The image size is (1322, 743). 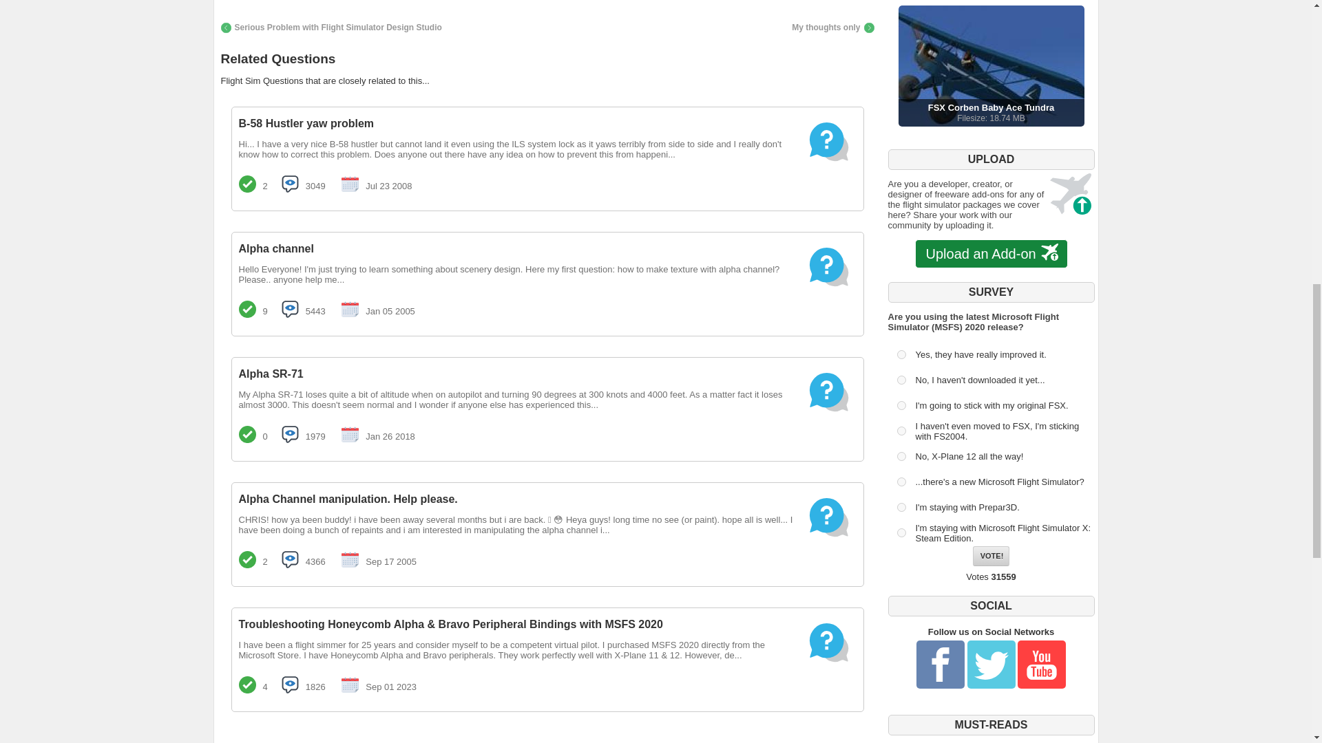 What do you see at coordinates (350, 183) in the screenshot?
I see `Upload an Add-on` at bounding box center [350, 183].